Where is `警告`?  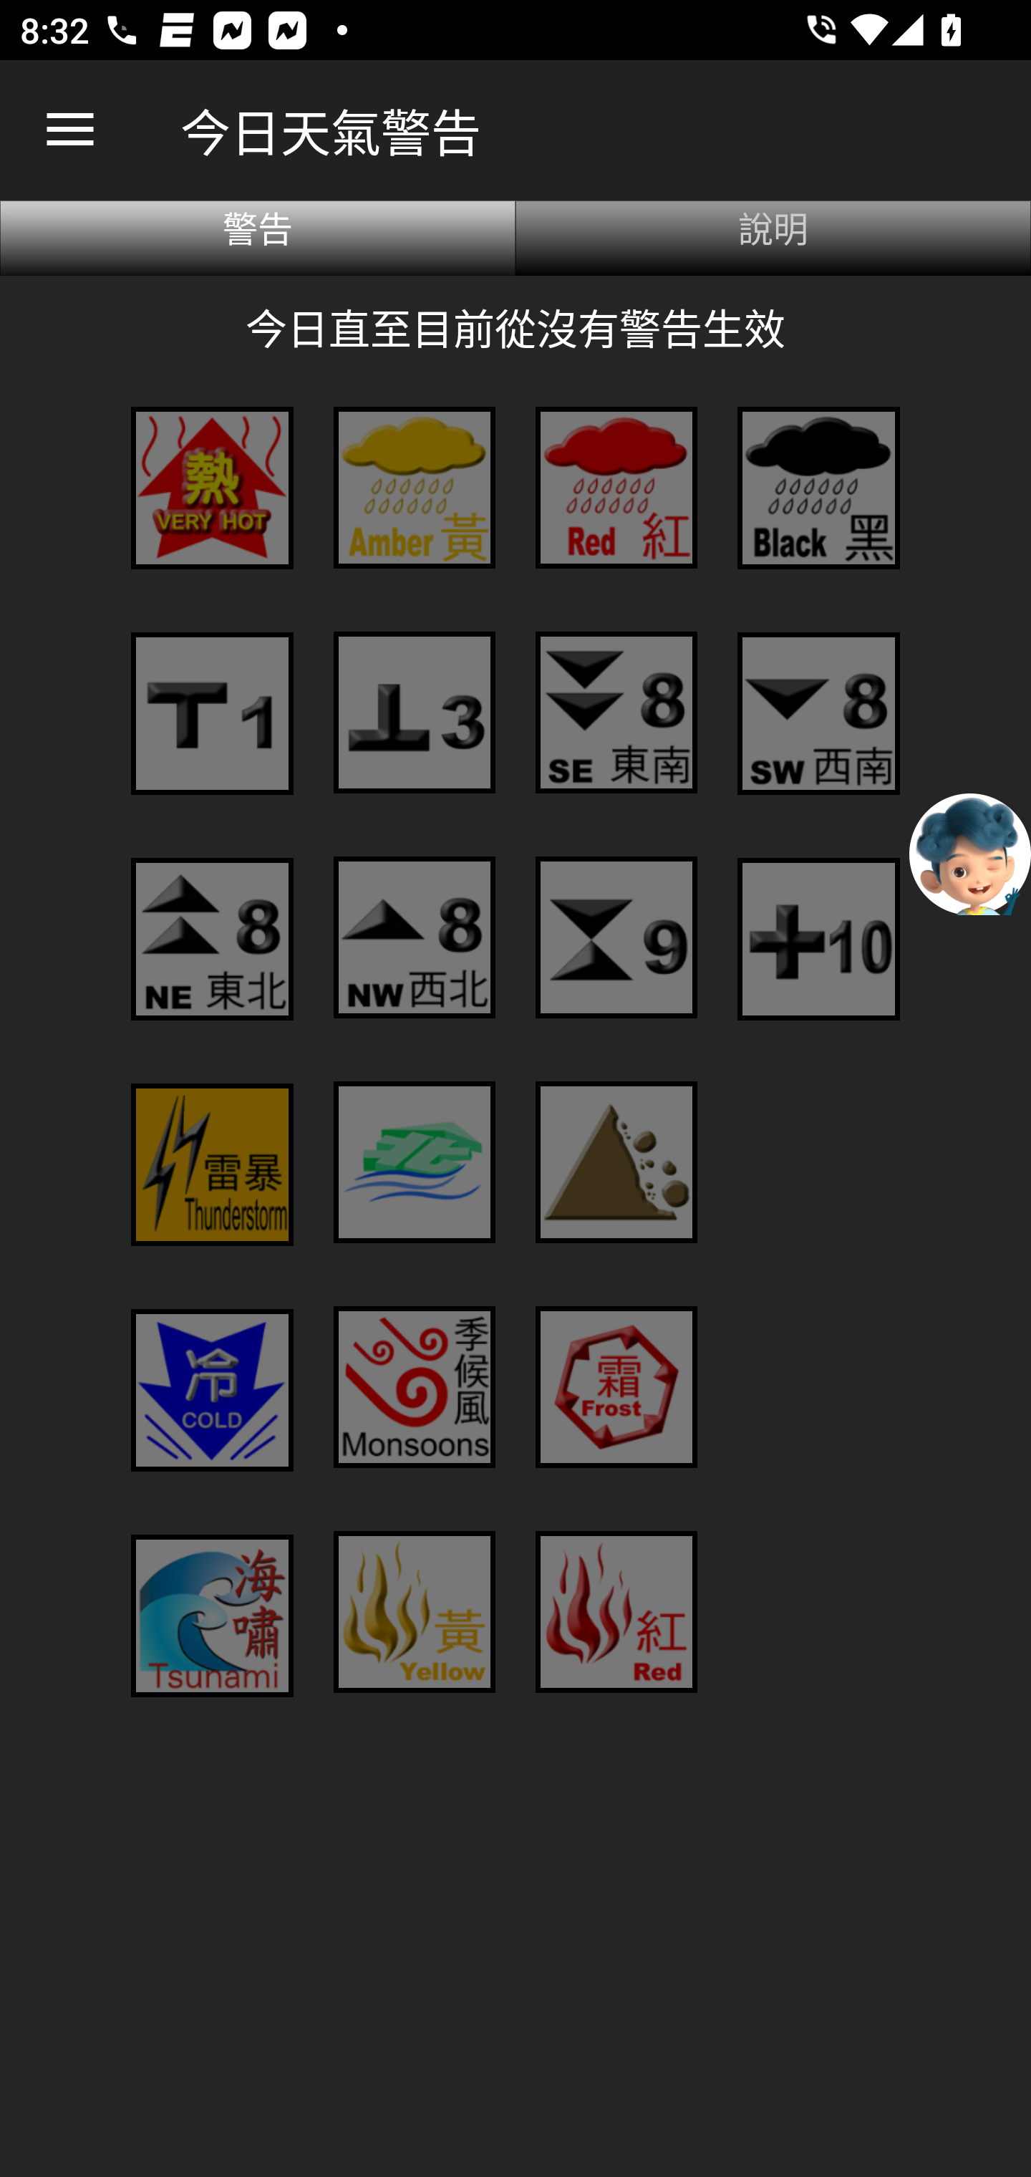
警告 is located at coordinates (258, 238).